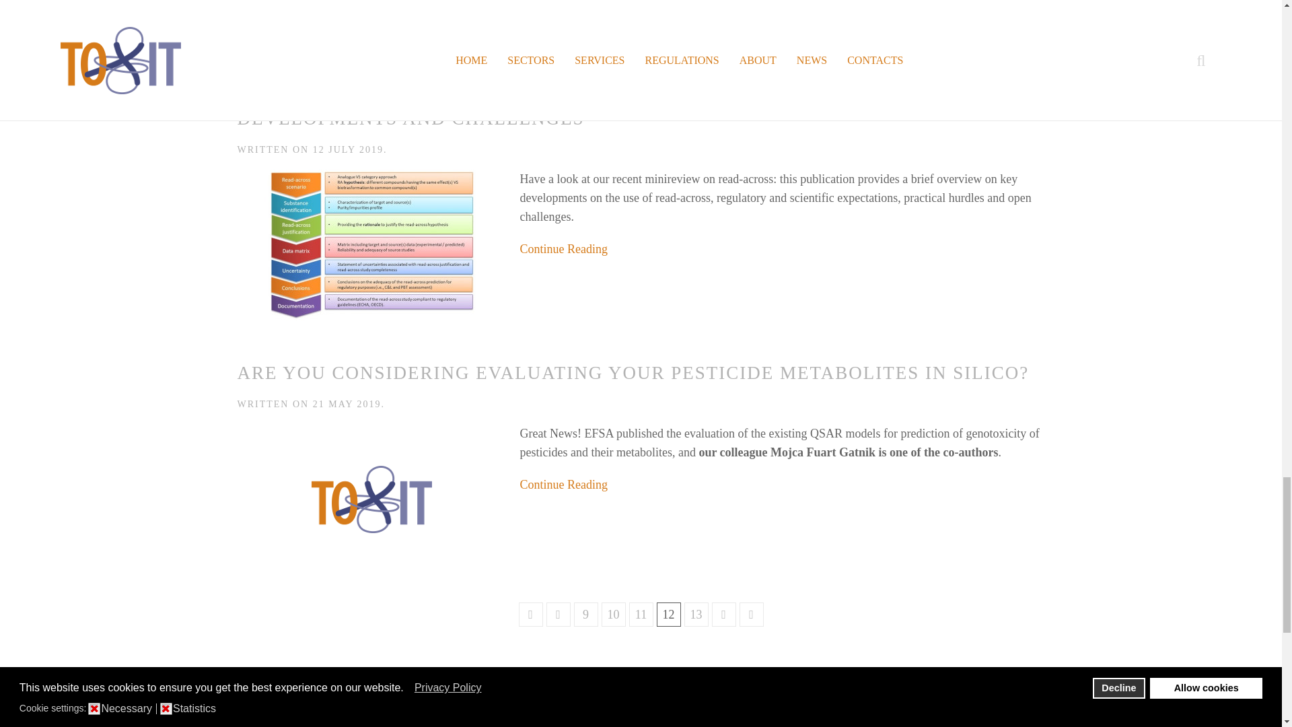 This screenshot has height=727, width=1292. Describe the element at coordinates (280, 47) in the screenshot. I see `New partnership with Federchimica` at that location.